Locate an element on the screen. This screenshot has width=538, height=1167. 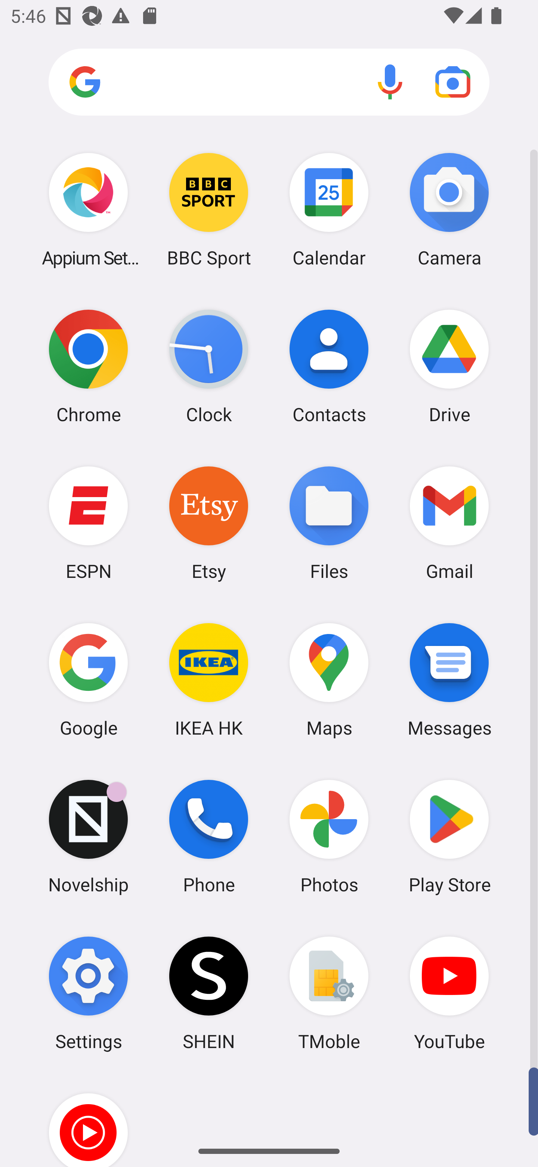
Google is located at coordinates (88, 680).